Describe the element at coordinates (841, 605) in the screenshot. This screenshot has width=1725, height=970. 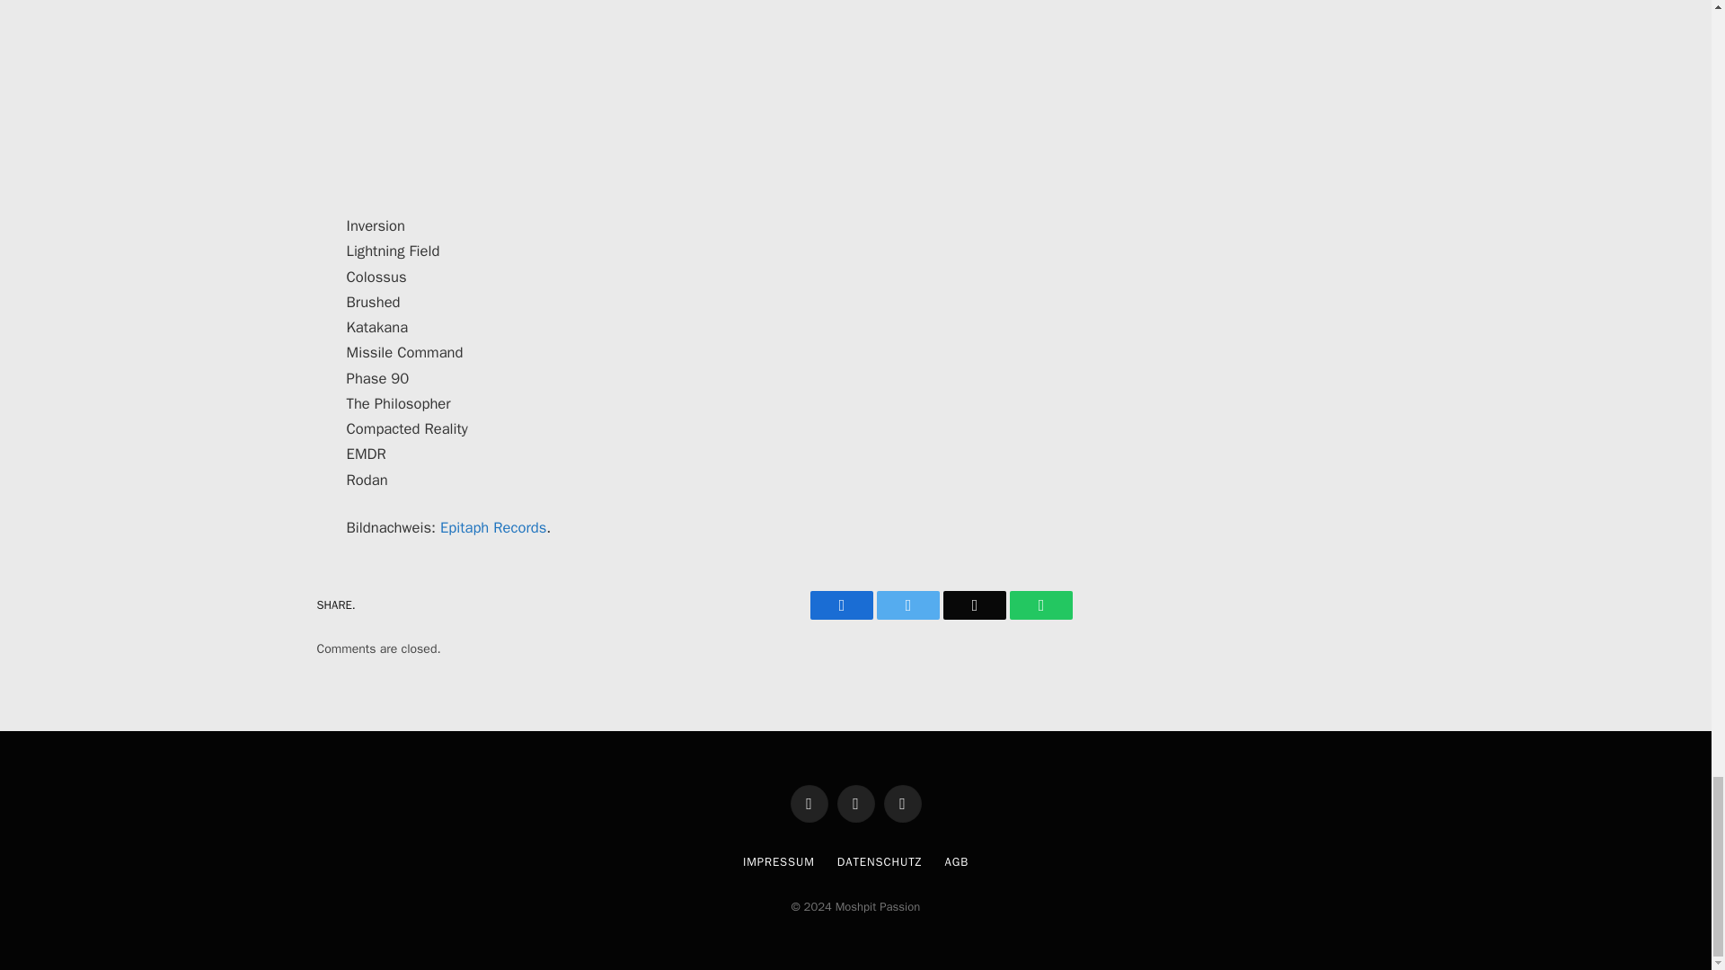
I see `Share on Facebook` at that location.